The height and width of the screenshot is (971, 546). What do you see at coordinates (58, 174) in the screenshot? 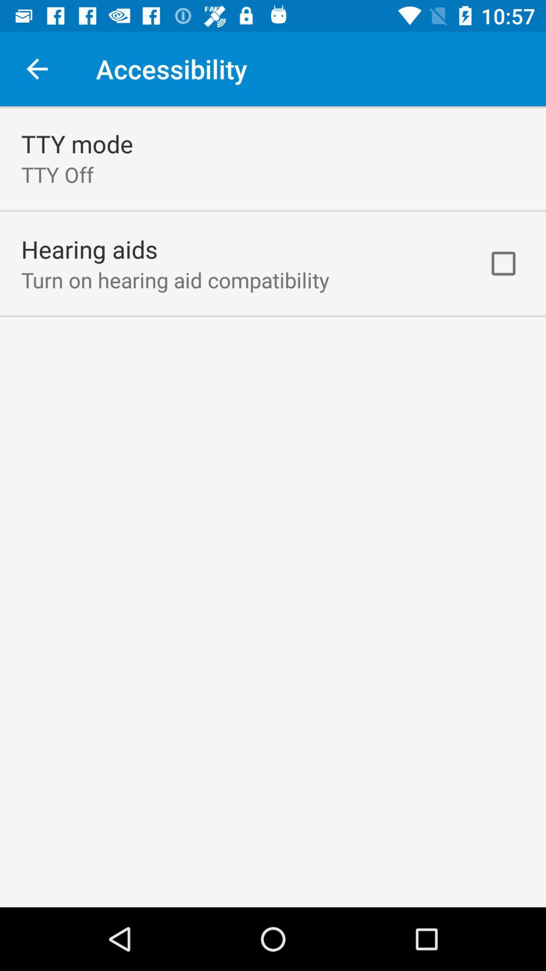
I see `select the app above the hearing aids item` at bounding box center [58, 174].